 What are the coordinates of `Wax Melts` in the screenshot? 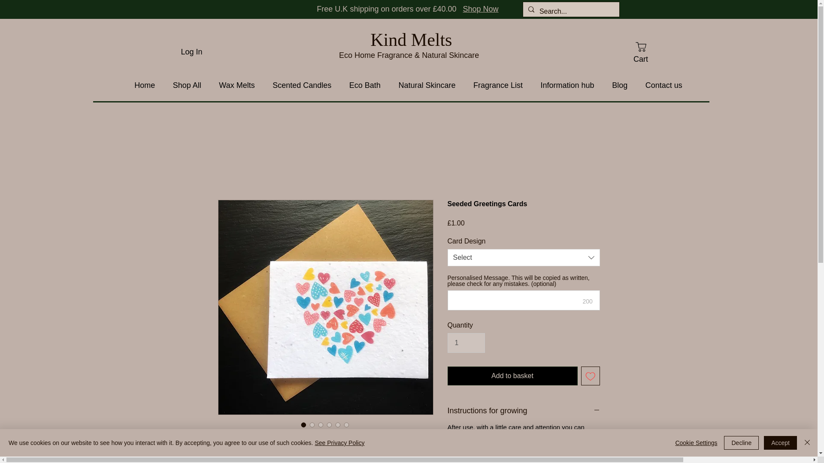 It's located at (237, 86).